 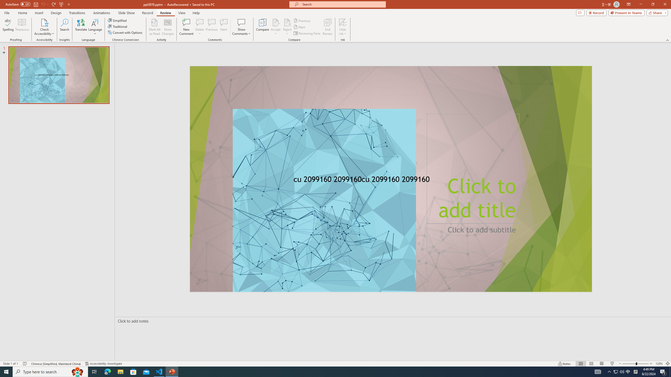 What do you see at coordinates (276, 27) in the screenshot?
I see `Accept` at bounding box center [276, 27].